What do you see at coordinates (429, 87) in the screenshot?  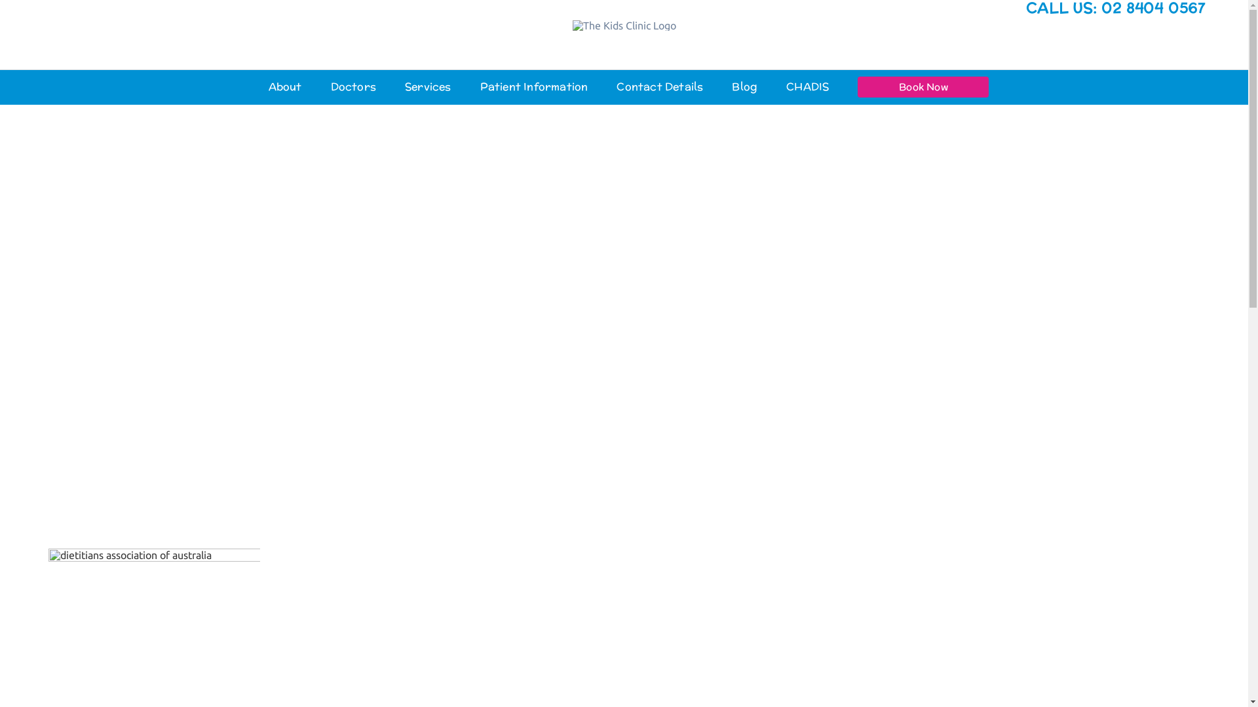 I see `Services` at bounding box center [429, 87].